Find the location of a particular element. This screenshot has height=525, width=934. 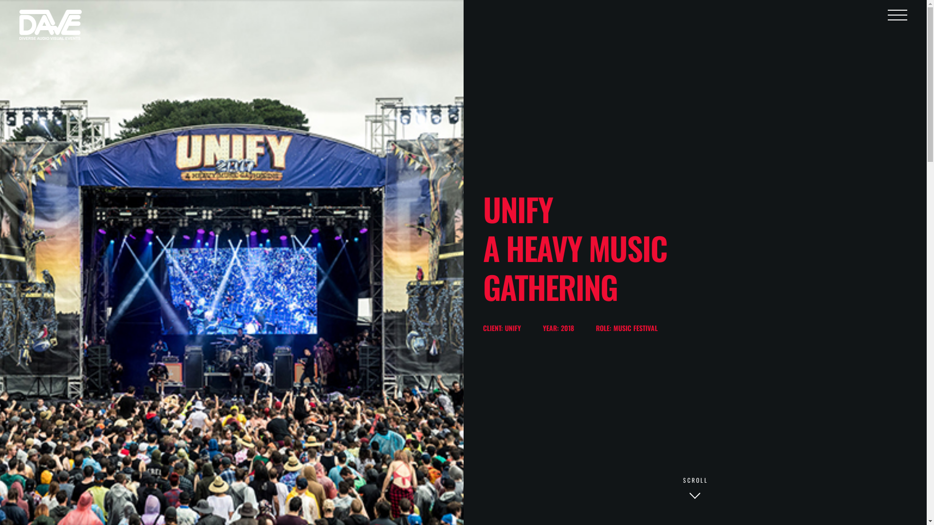

PAST EVENTS is located at coordinates (267, 413).